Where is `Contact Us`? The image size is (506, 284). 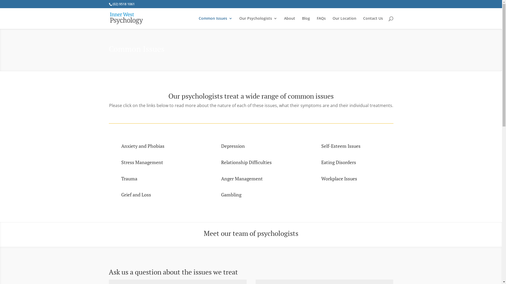 Contact Us is located at coordinates (373, 23).